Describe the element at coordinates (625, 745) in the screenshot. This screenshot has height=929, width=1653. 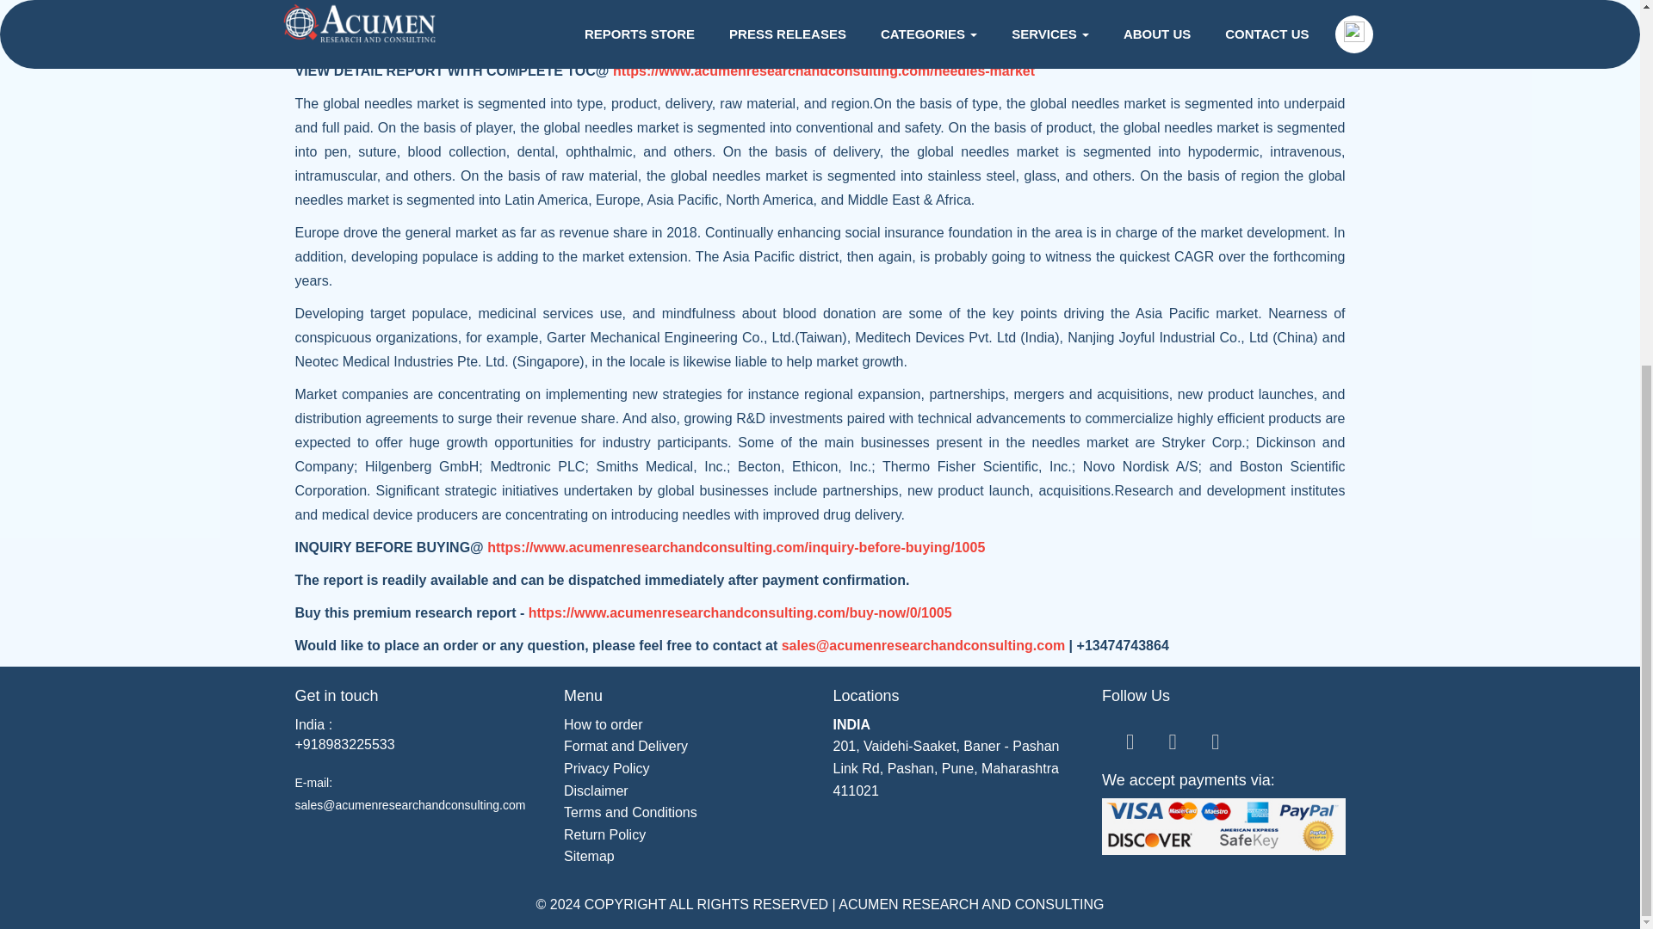
I see `Format and Delivery` at that location.